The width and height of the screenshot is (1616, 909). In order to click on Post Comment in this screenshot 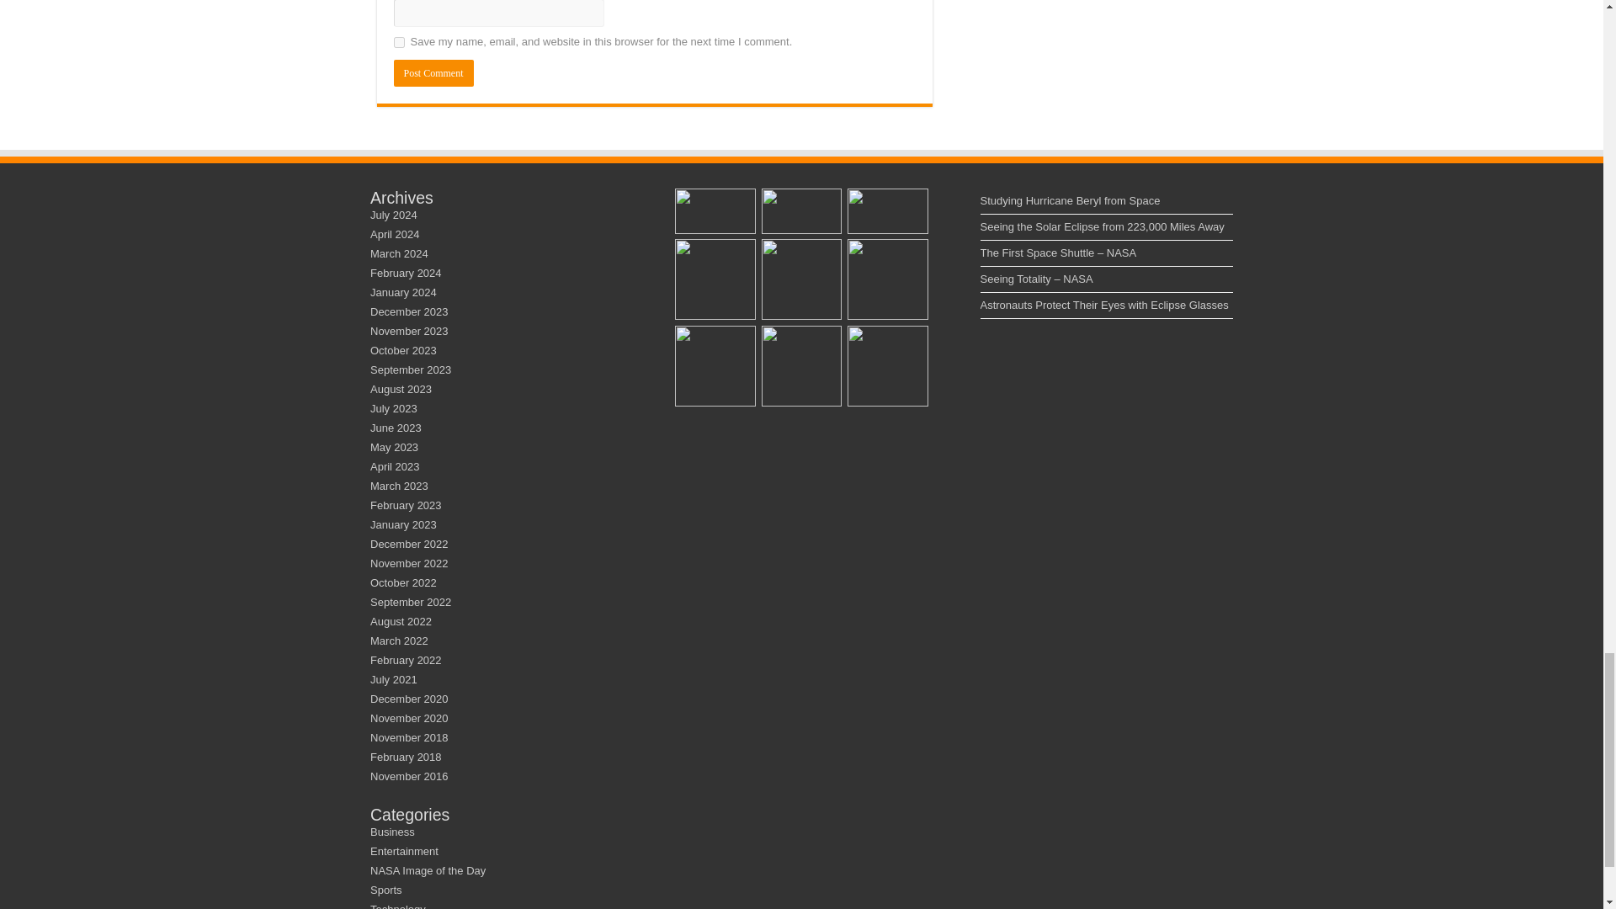, I will do `click(433, 72)`.